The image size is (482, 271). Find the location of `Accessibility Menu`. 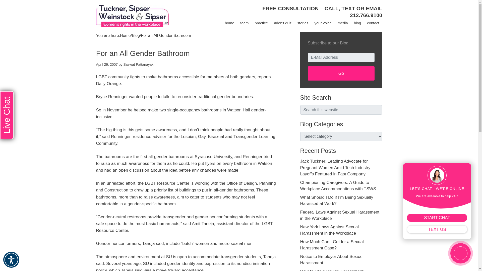

Accessibility Menu is located at coordinates (11, 260).